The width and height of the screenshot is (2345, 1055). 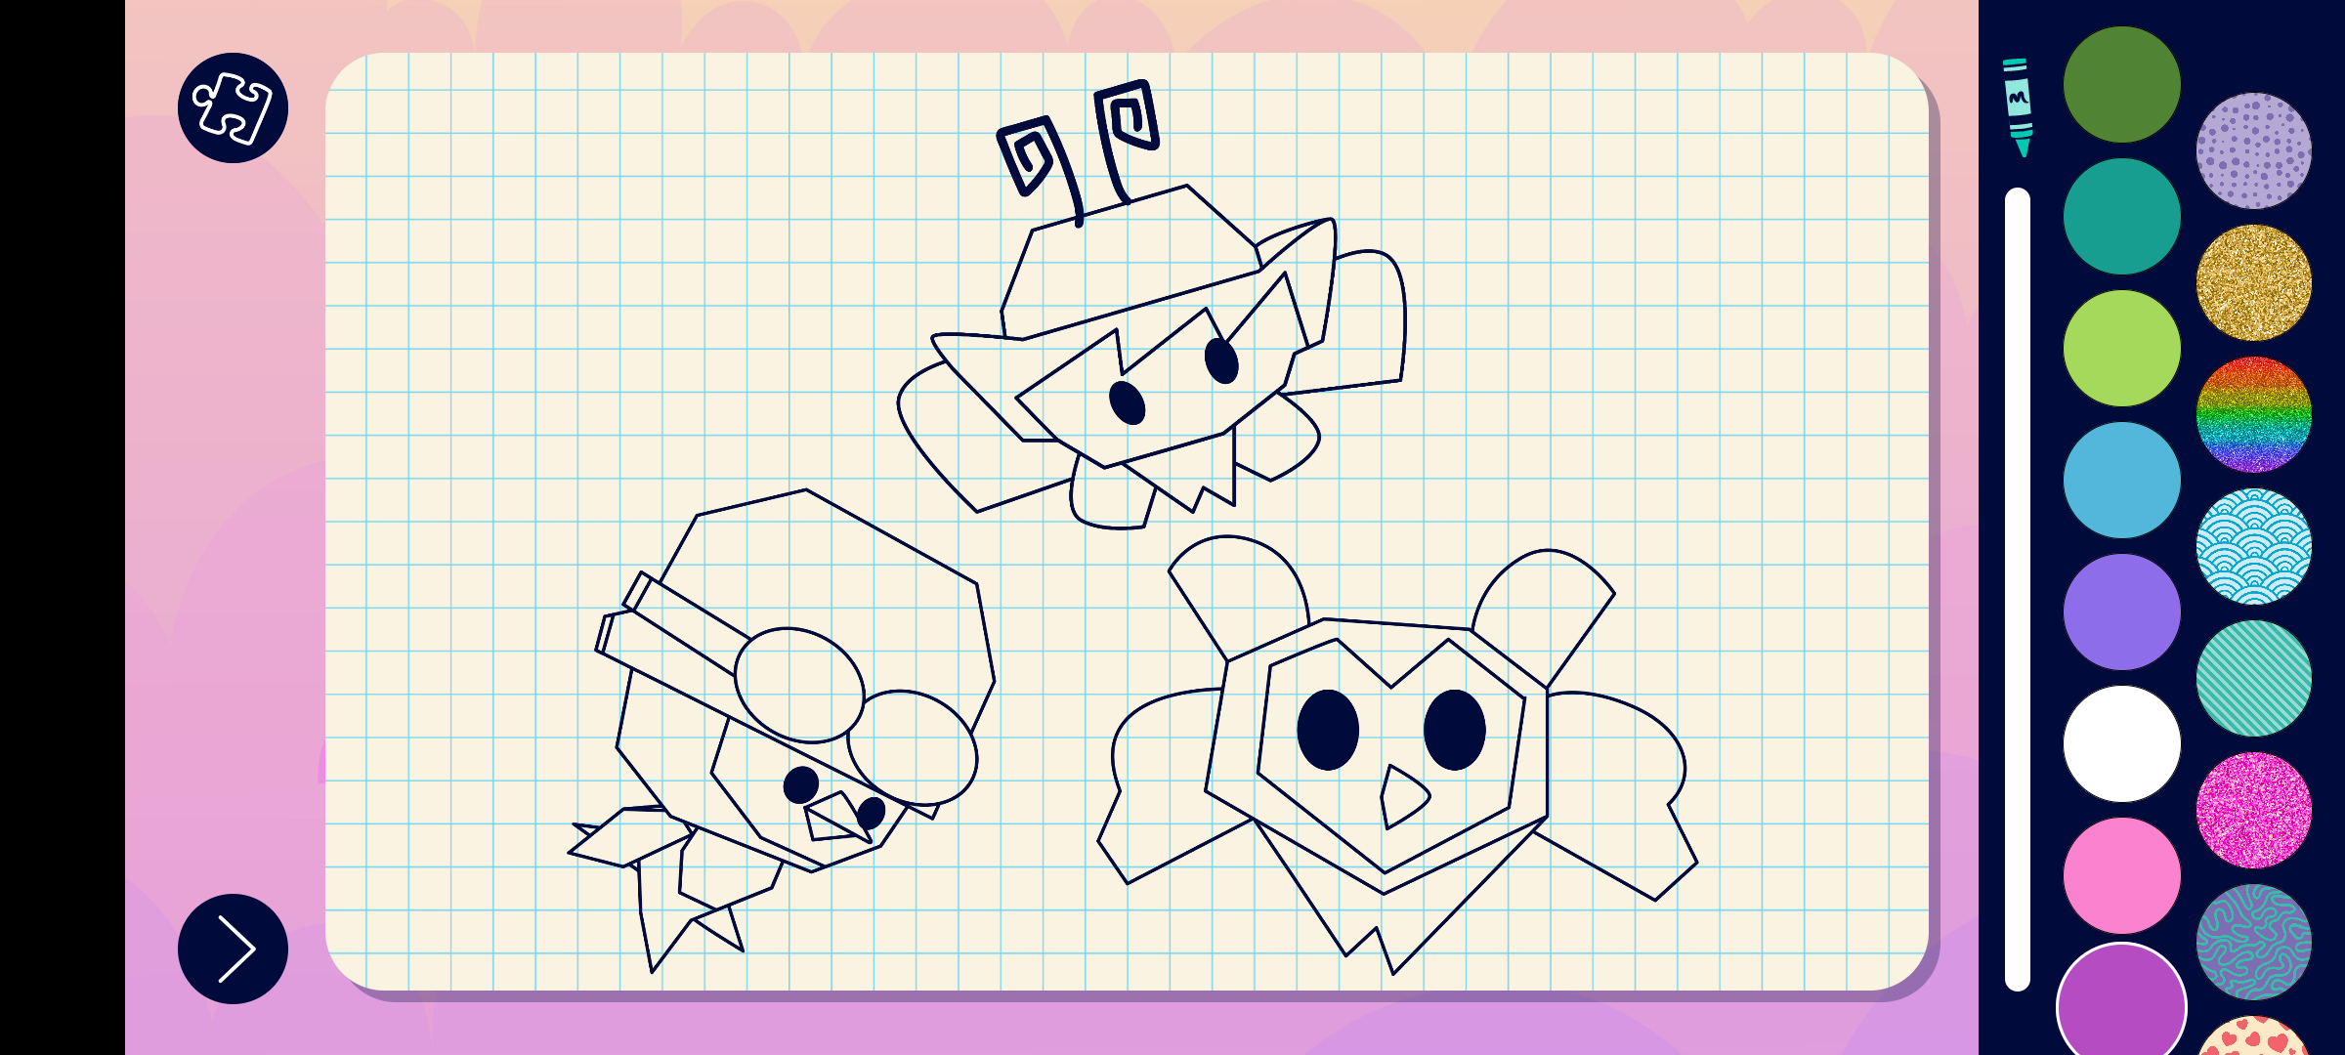 I want to click on coloring background, so click(x=2255, y=942).